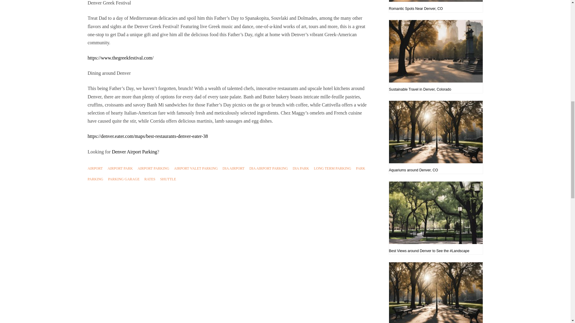  Describe the element at coordinates (269, 168) in the screenshot. I see `DIA AIRPORT PARKING` at that location.